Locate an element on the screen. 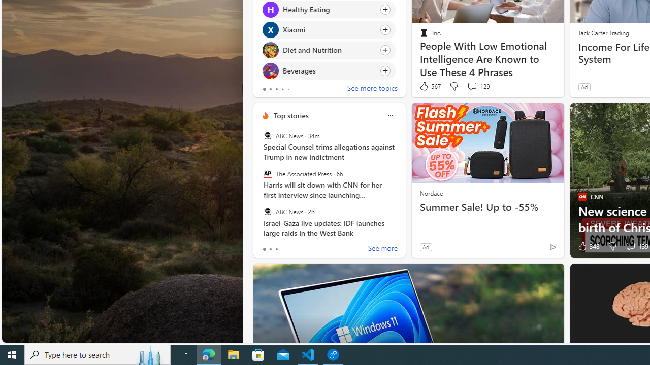 The height and width of the screenshot is (365, 650). Summer Sale! Up to -55% is located at coordinates (487, 207).